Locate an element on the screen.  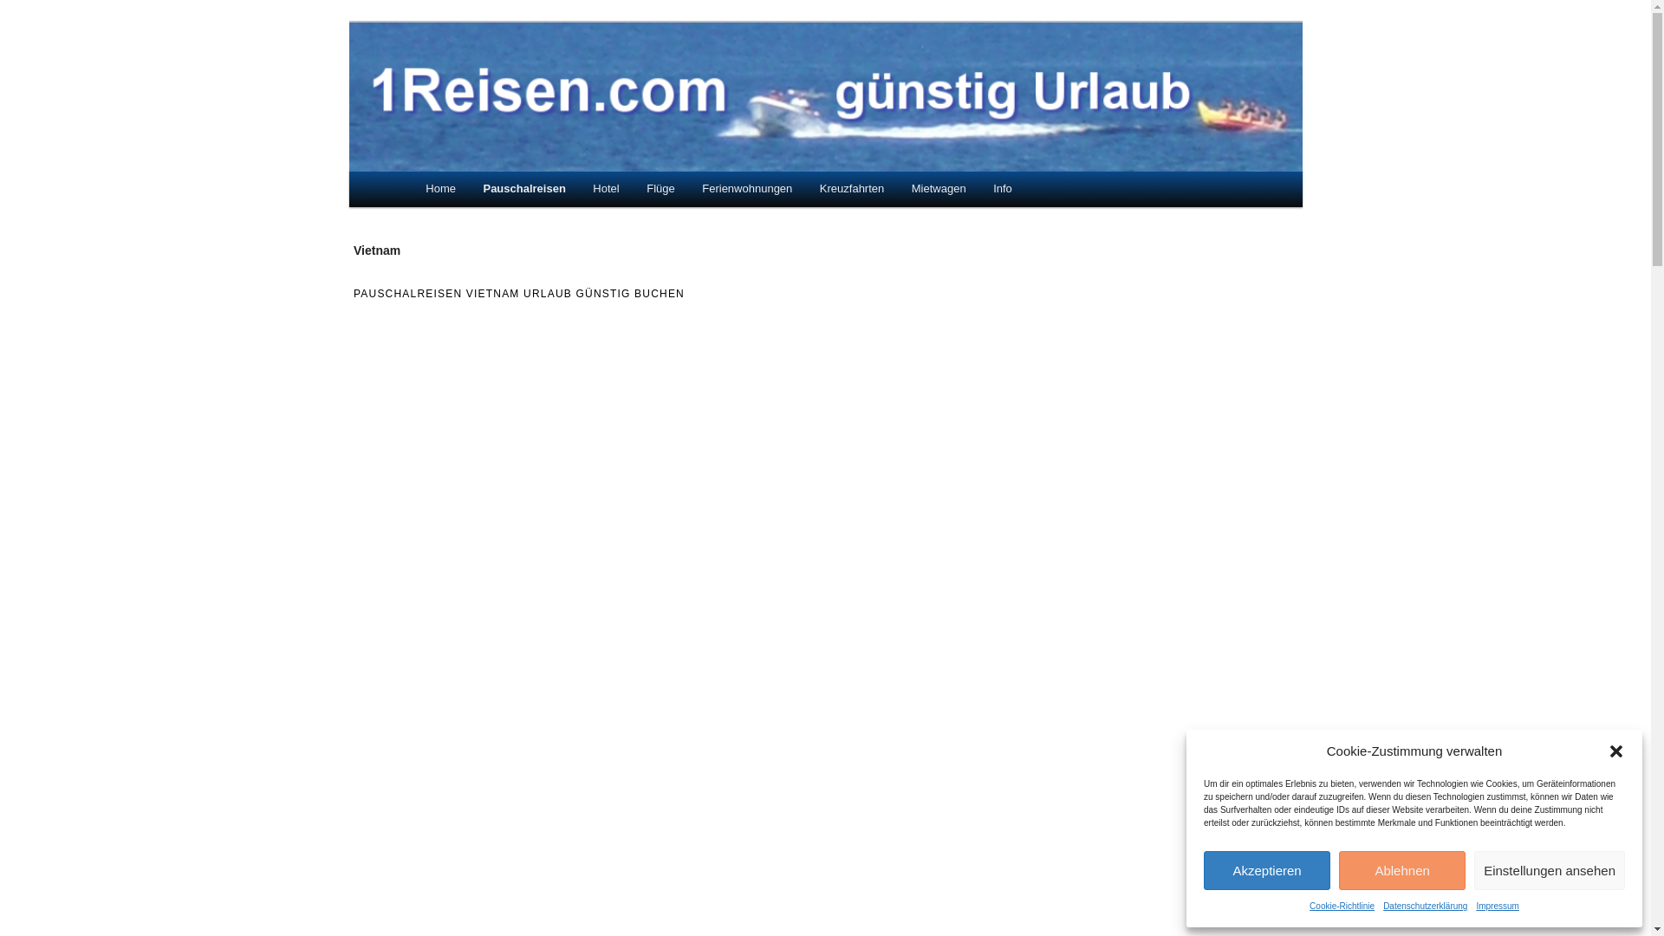
Impressum is located at coordinates (1498, 907).